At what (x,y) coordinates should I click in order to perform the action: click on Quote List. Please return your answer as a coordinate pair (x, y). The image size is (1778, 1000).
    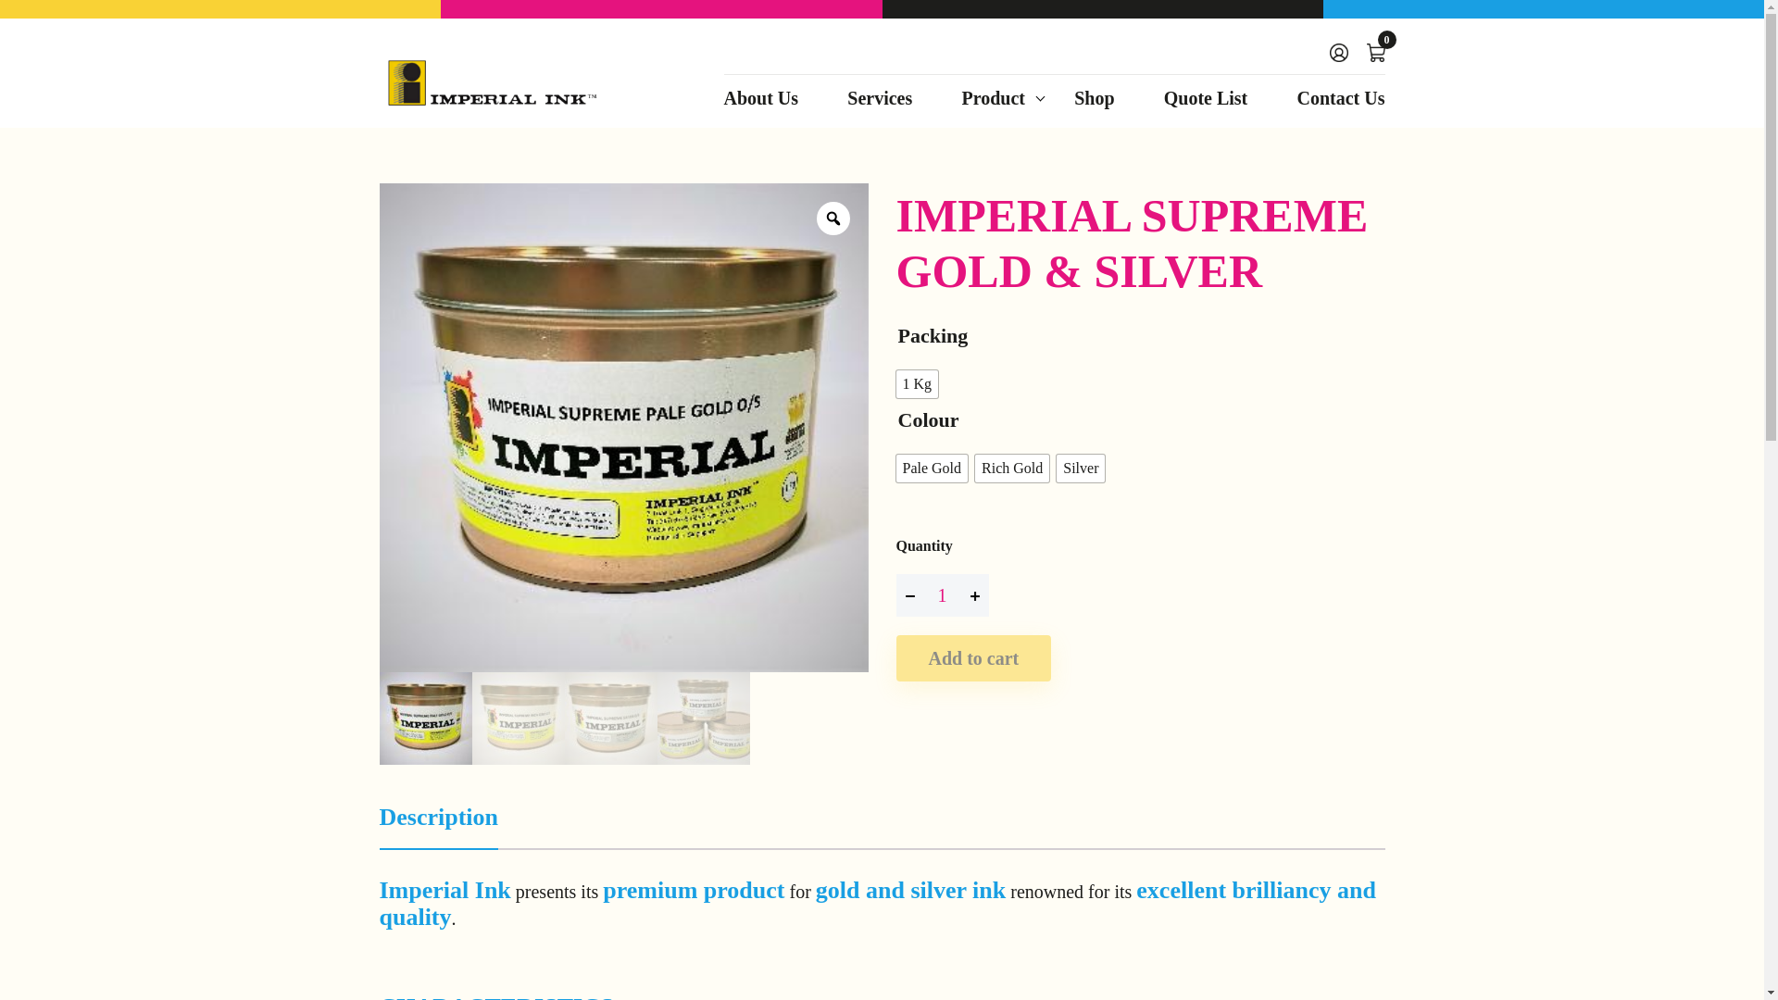
    Looking at the image, I should click on (1206, 107).